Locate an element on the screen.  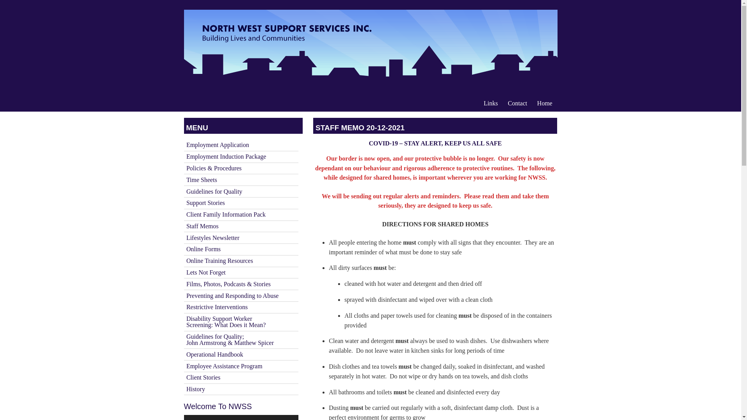
Skip to content is located at coordinates (241, 215).